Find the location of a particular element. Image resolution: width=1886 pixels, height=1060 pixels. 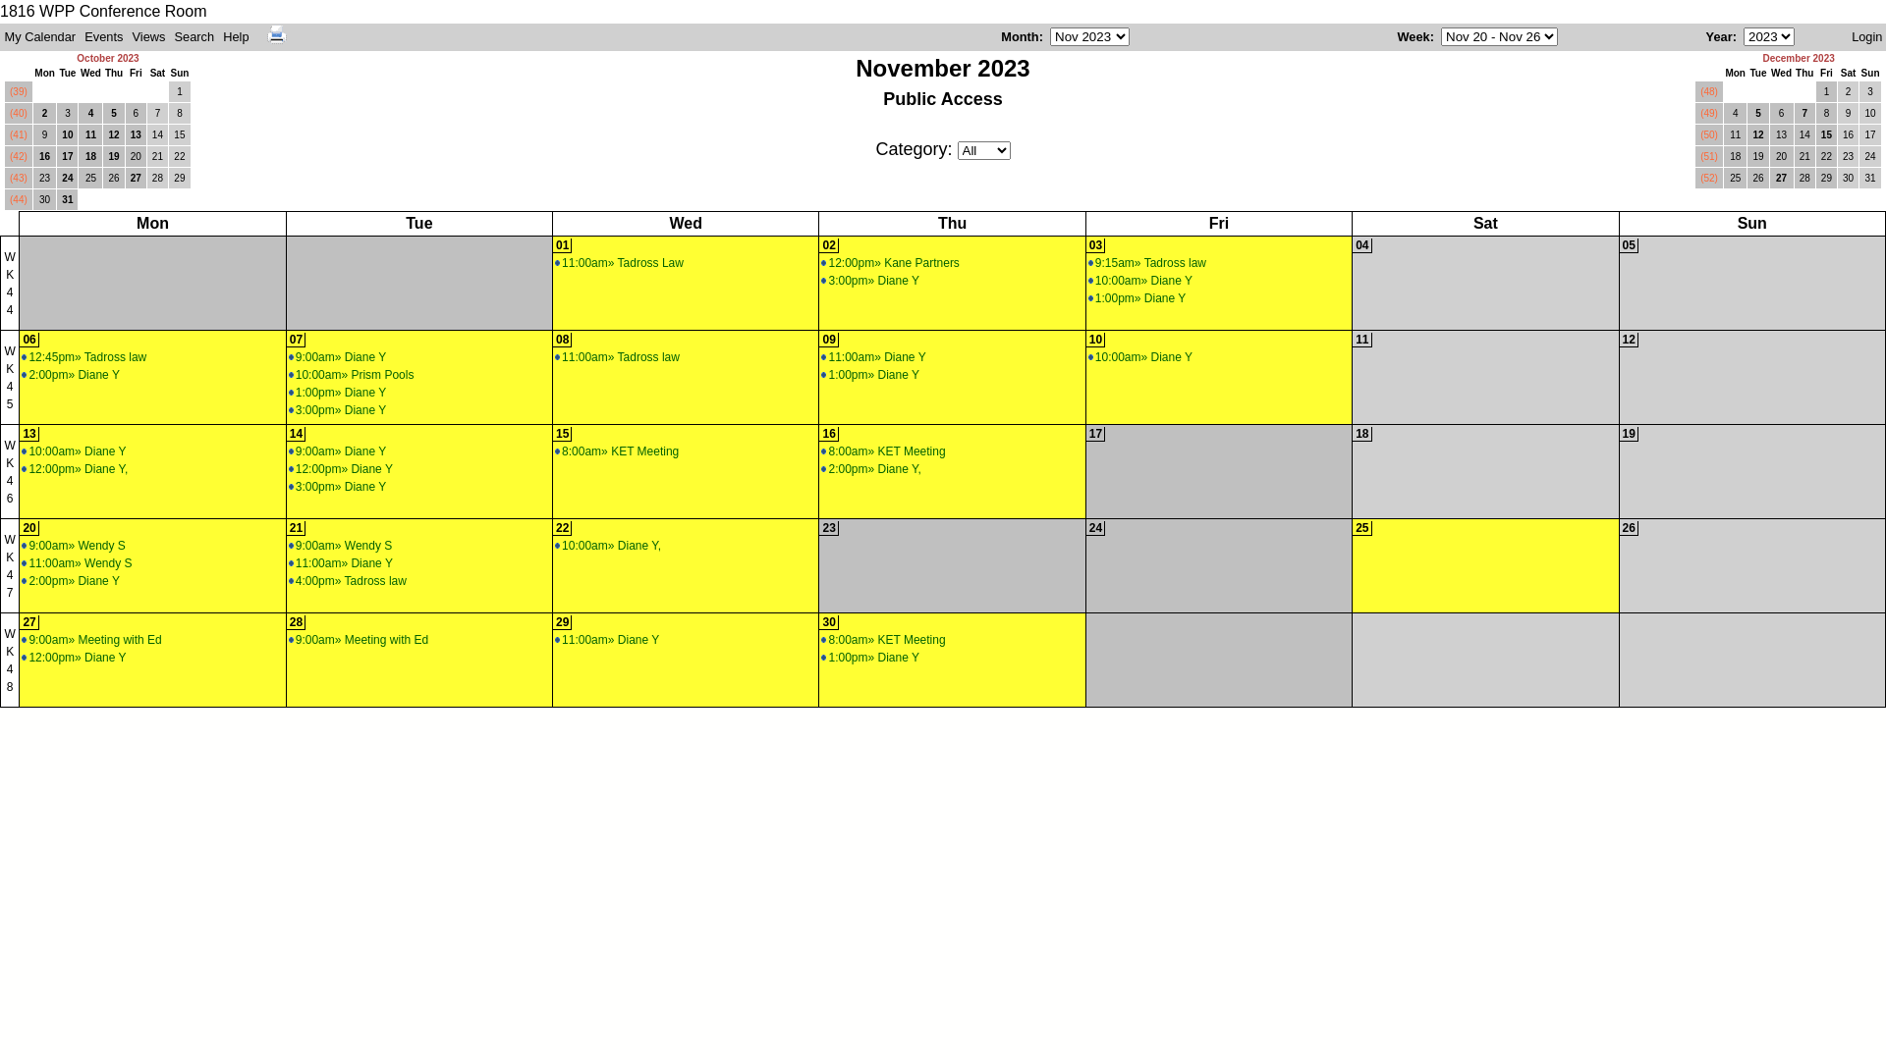

15 is located at coordinates (562, 434).